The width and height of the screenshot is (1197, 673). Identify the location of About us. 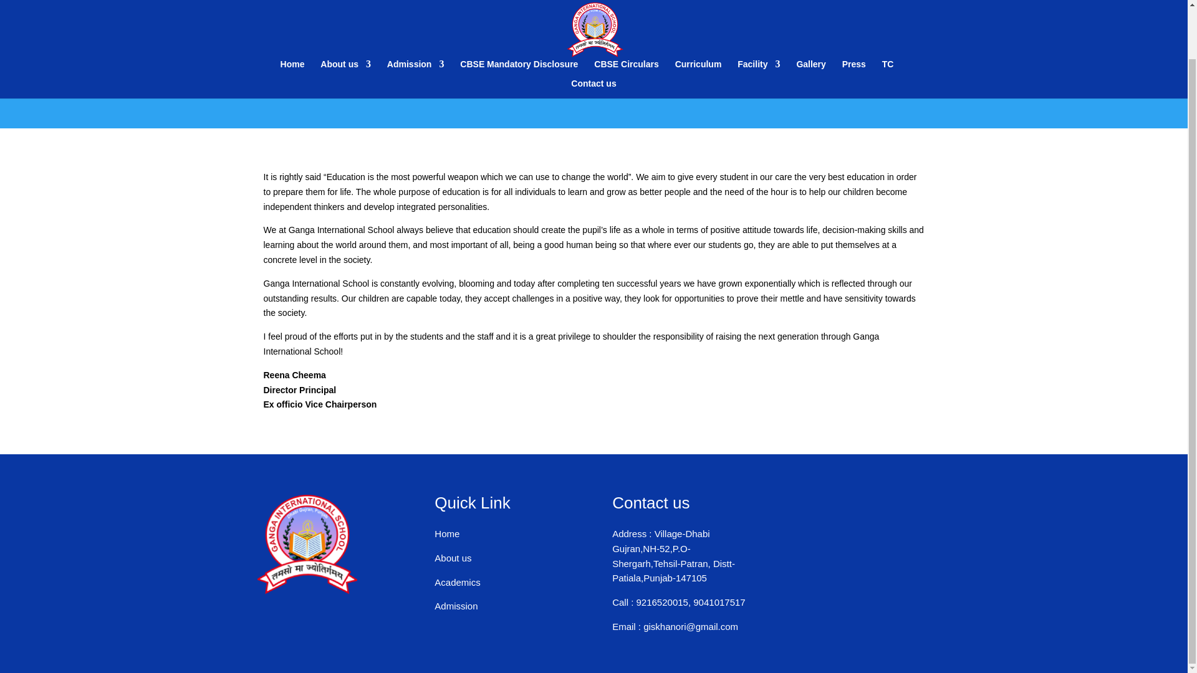
(345, 14).